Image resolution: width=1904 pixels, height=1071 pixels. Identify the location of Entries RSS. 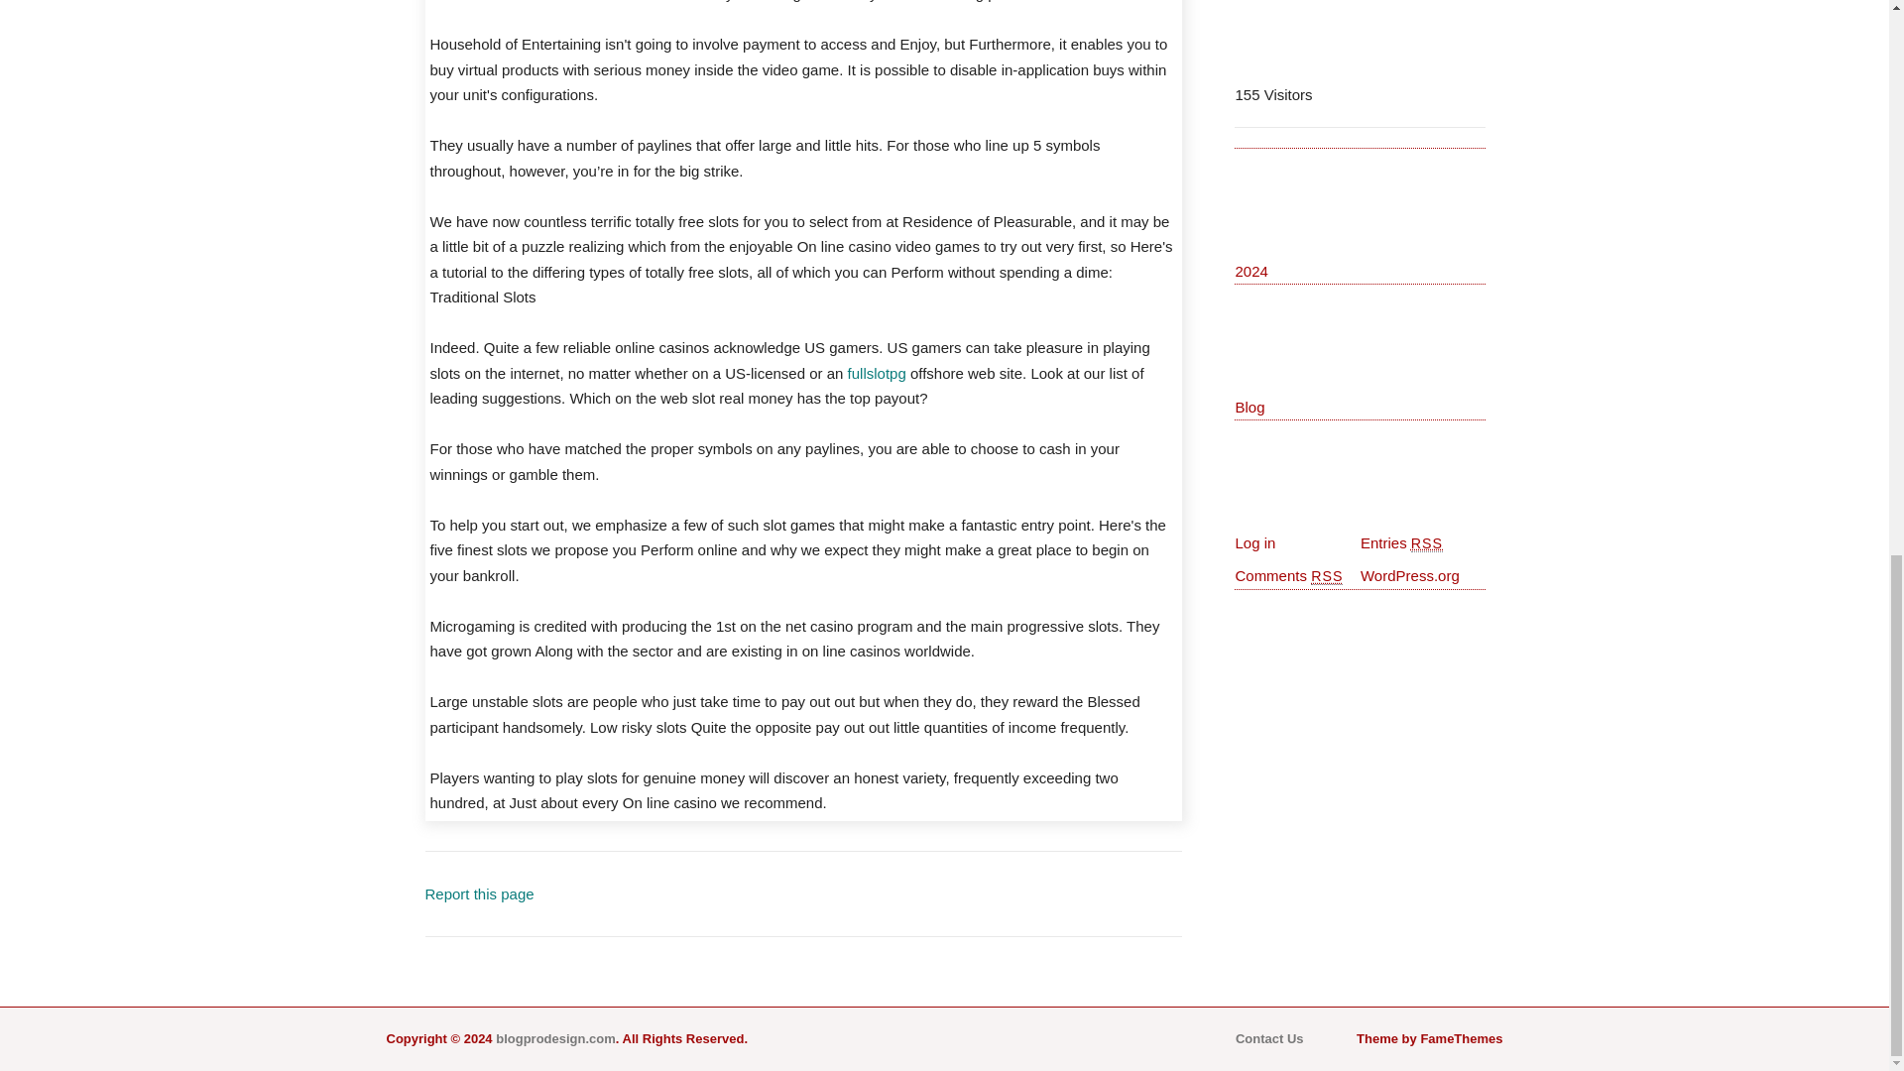
(1402, 542).